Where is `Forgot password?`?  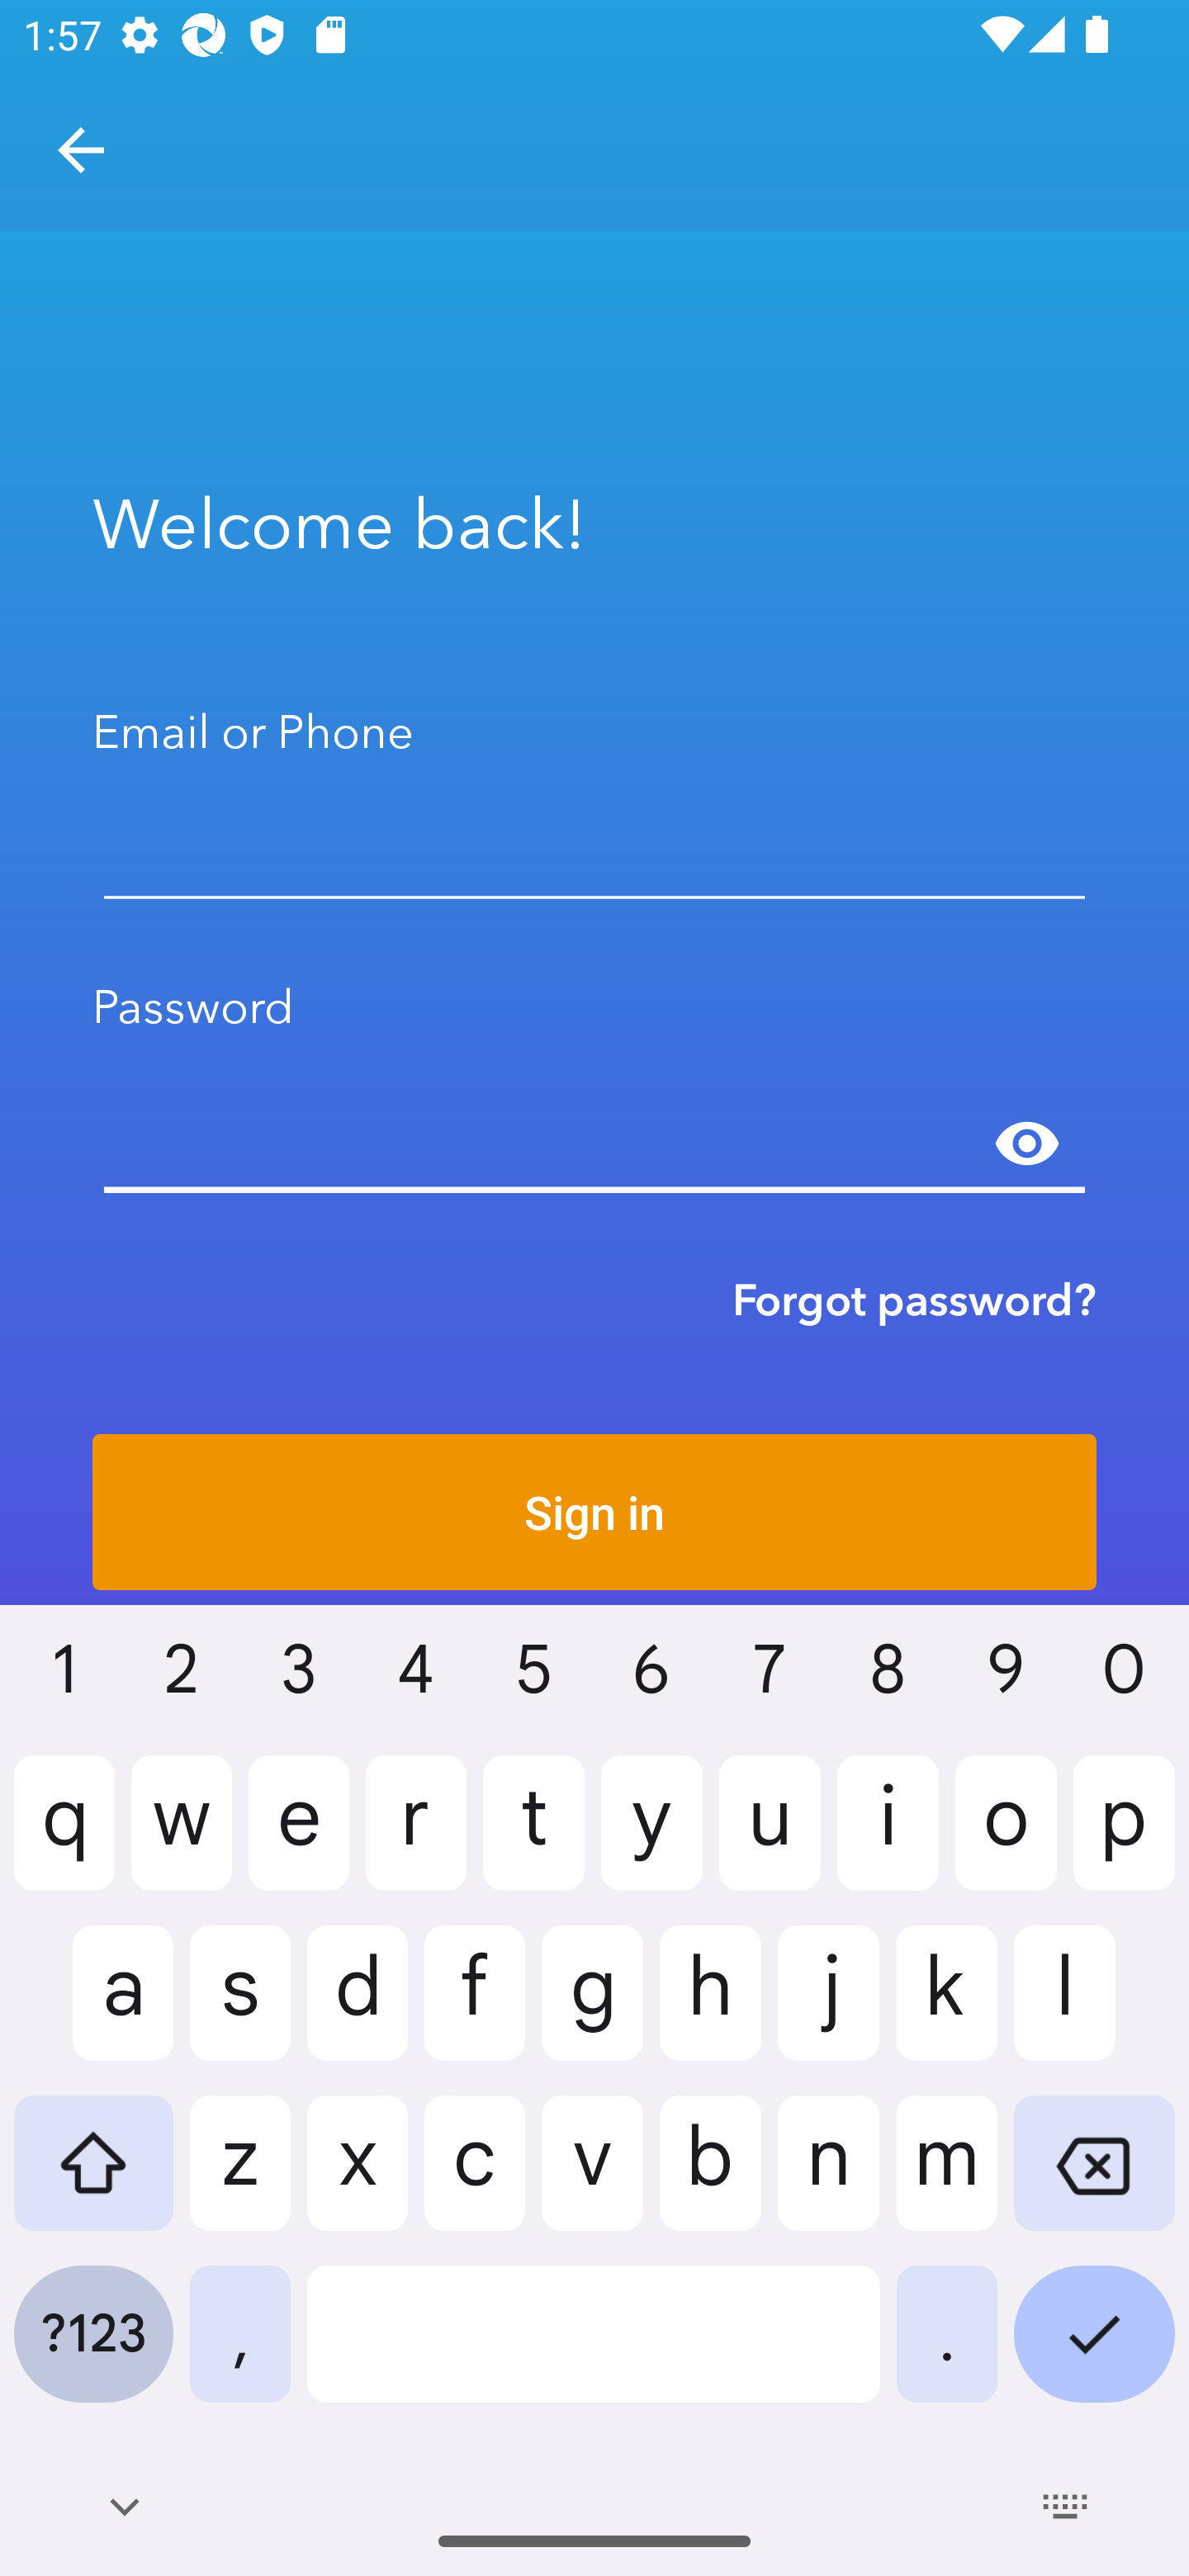
Forgot password? is located at coordinates (914, 1300).